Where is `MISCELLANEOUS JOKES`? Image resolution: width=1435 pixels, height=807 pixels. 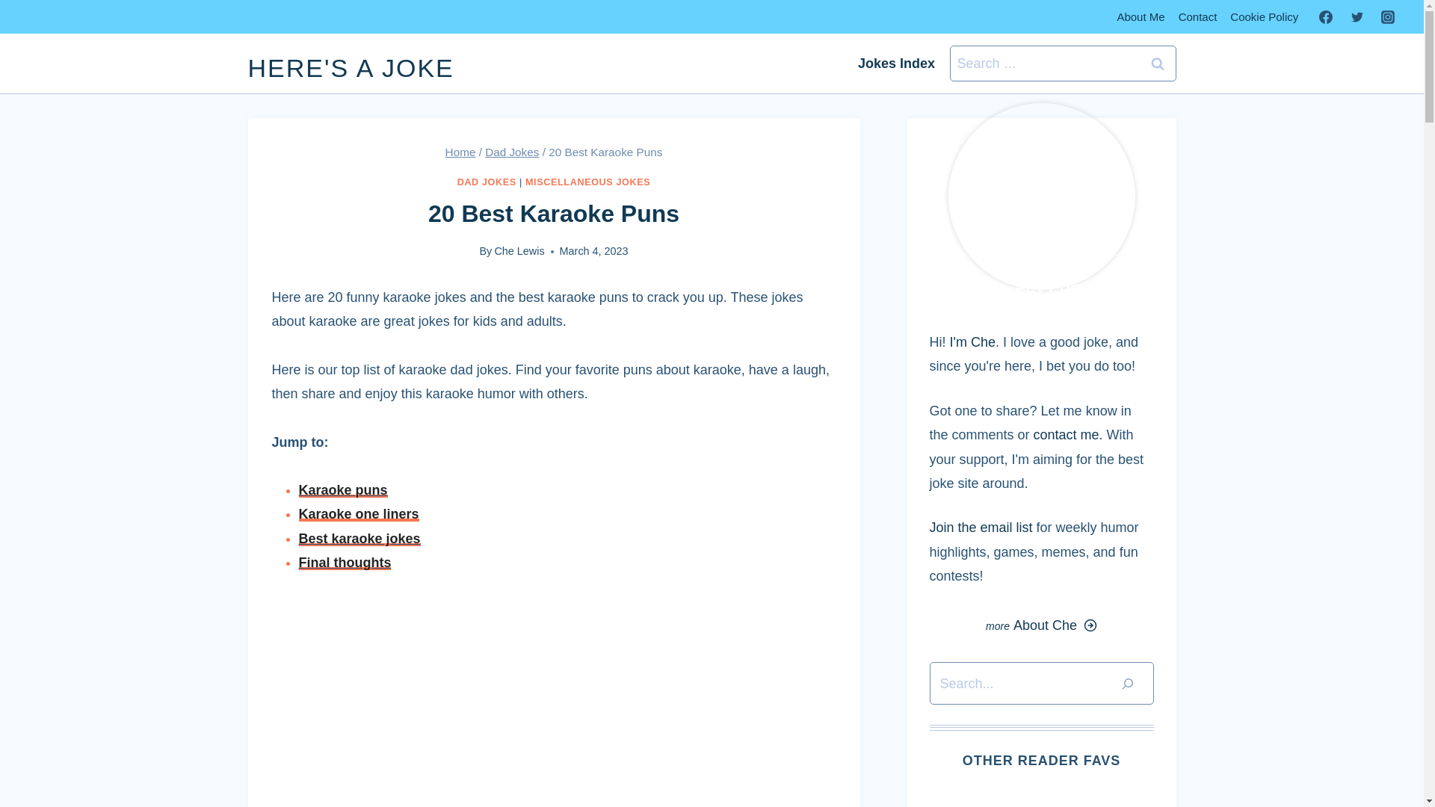
MISCELLANEOUS JOKES is located at coordinates (587, 182).